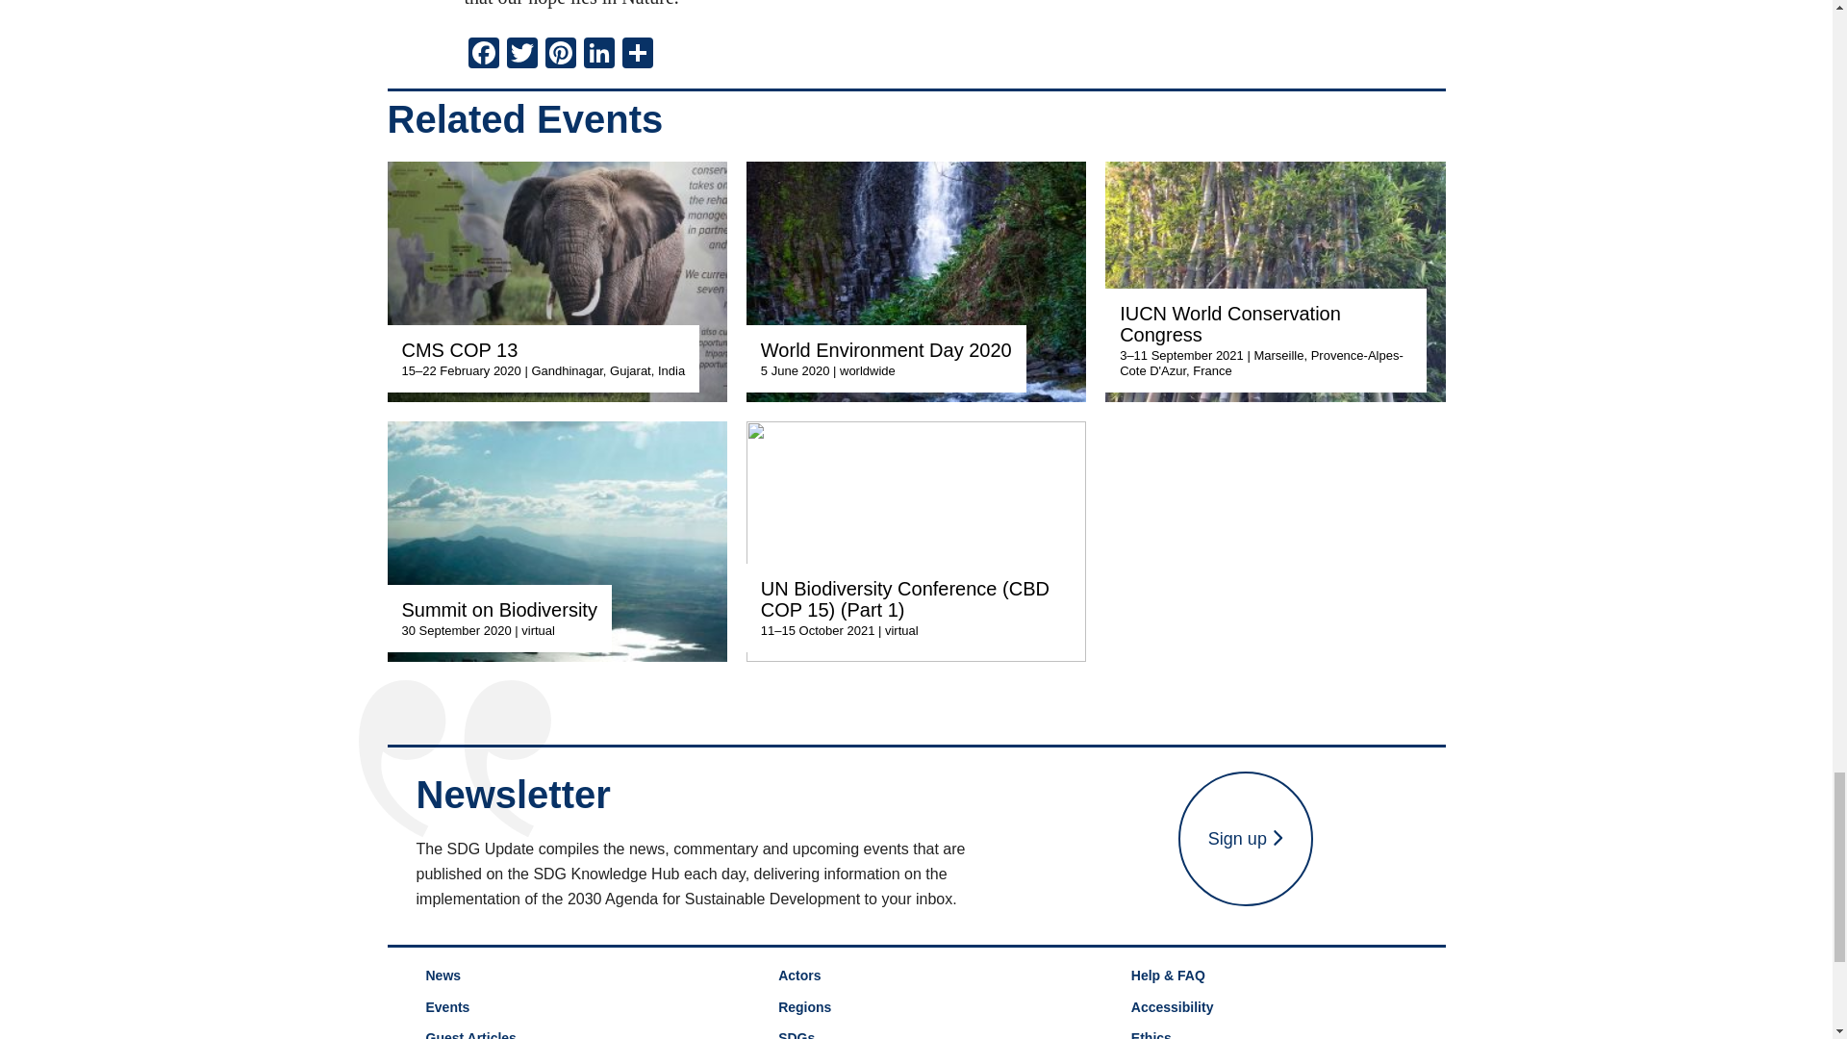 This screenshot has height=1039, width=1847. I want to click on Twitter, so click(521, 54).